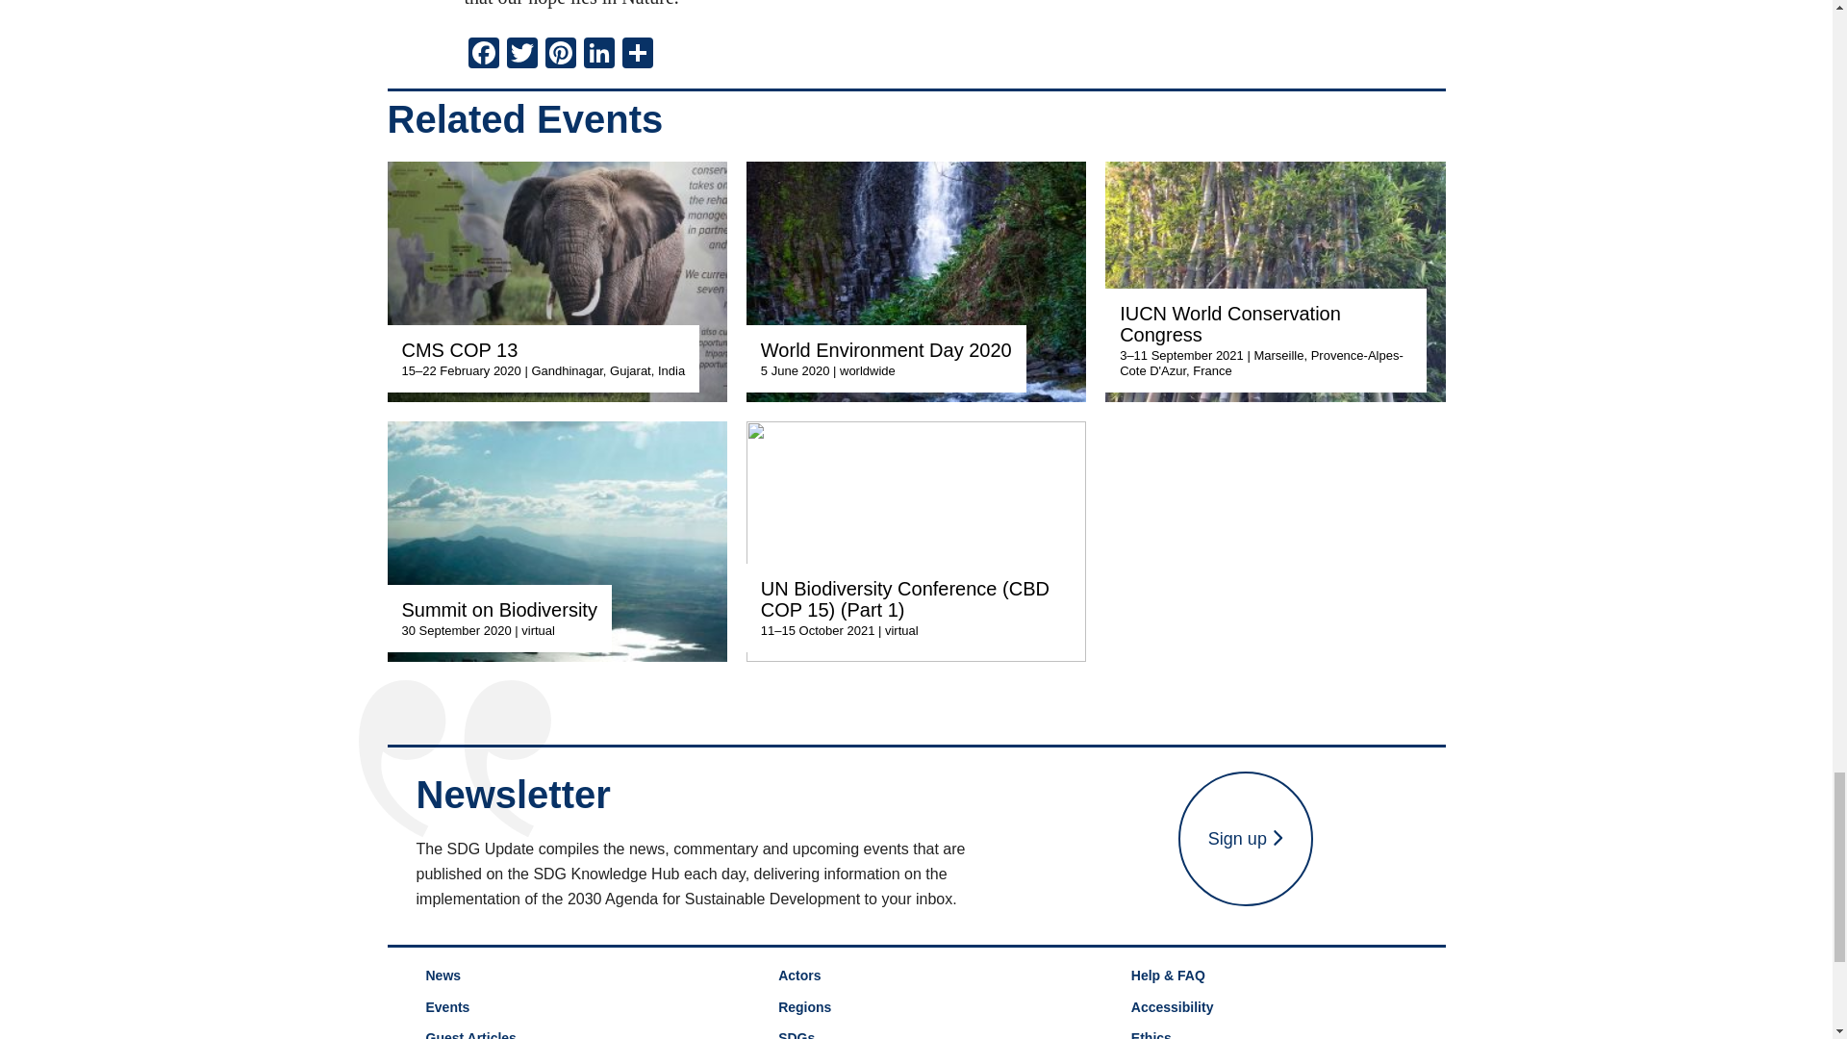 This screenshot has height=1039, width=1847. I want to click on Twitter, so click(521, 54).